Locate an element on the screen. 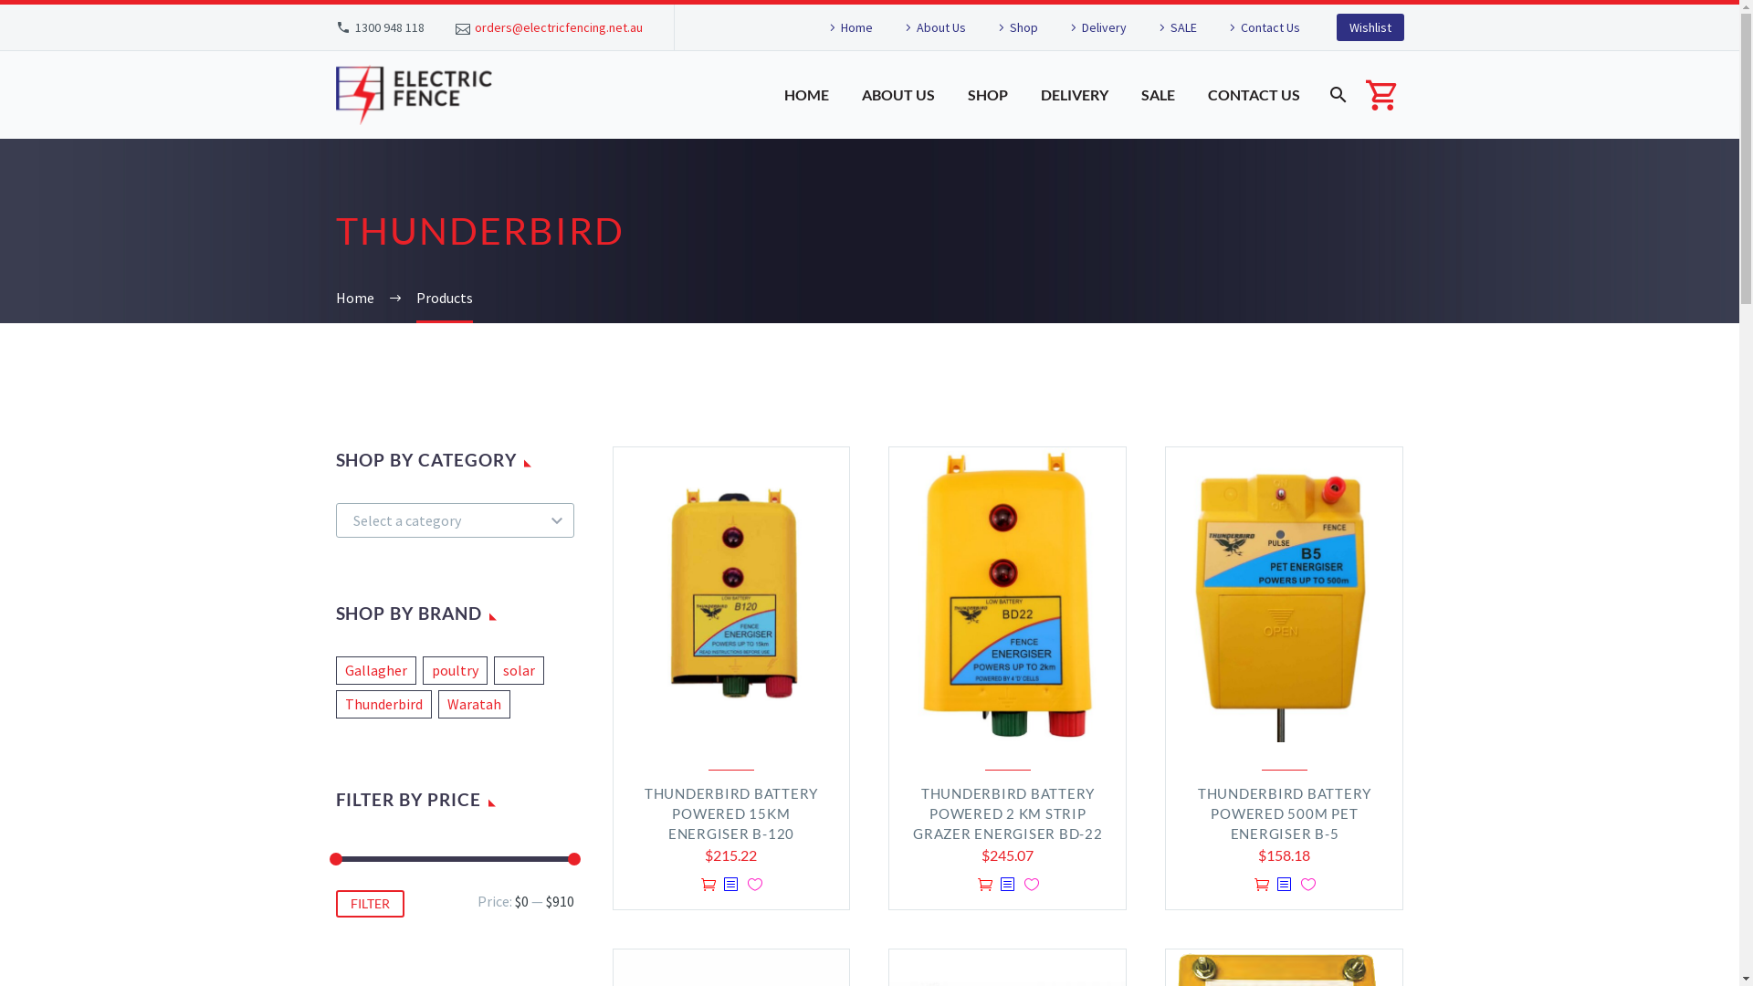 The width and height of the screenshot is (1753, 986). Temporary Fencing is located at coordinates (1028, 562).